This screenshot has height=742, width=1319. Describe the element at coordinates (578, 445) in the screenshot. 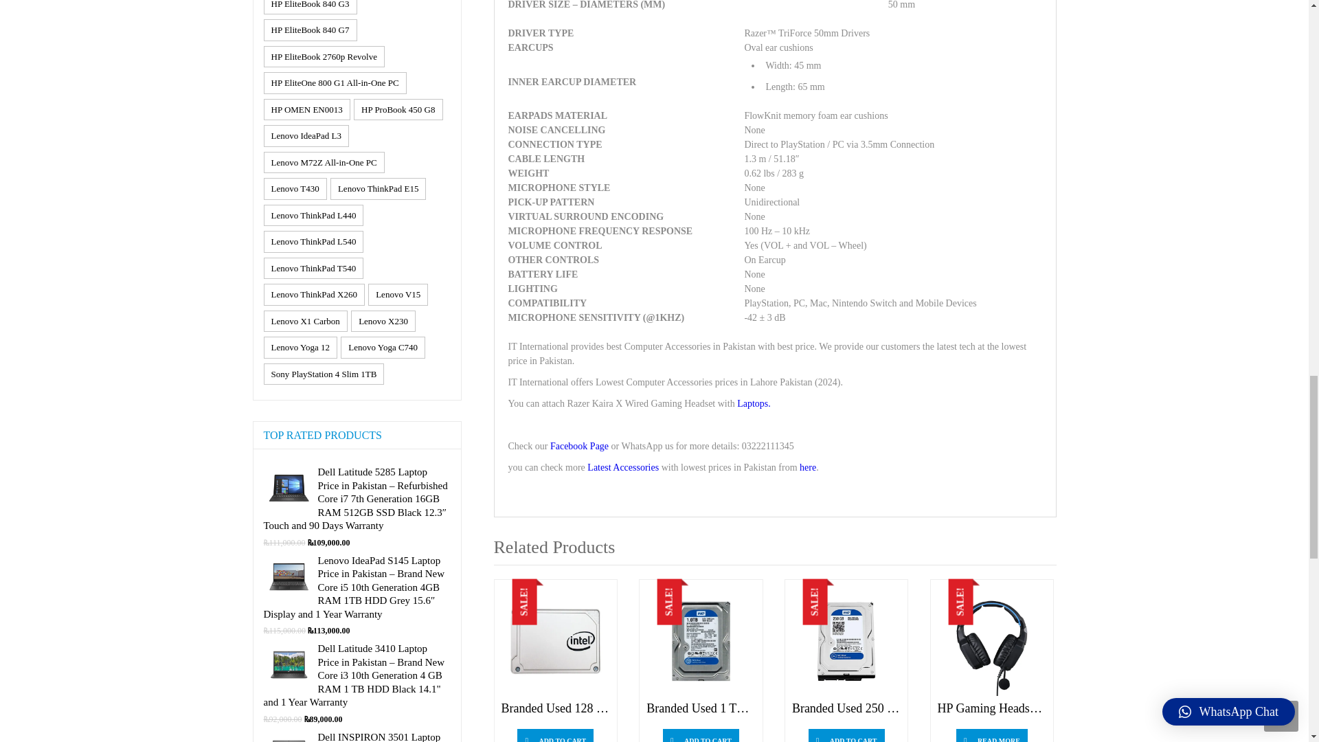

I see `Facebook Page` at that location.